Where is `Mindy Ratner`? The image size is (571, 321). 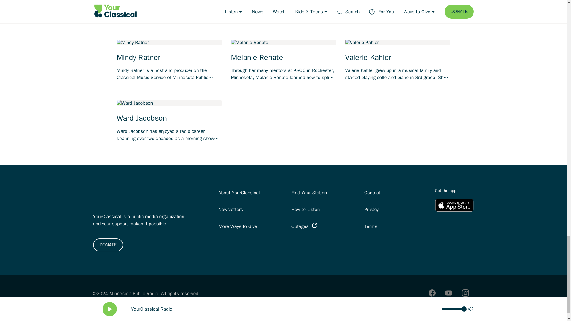
Mindy Ratner is located at coordinates (169, 58).